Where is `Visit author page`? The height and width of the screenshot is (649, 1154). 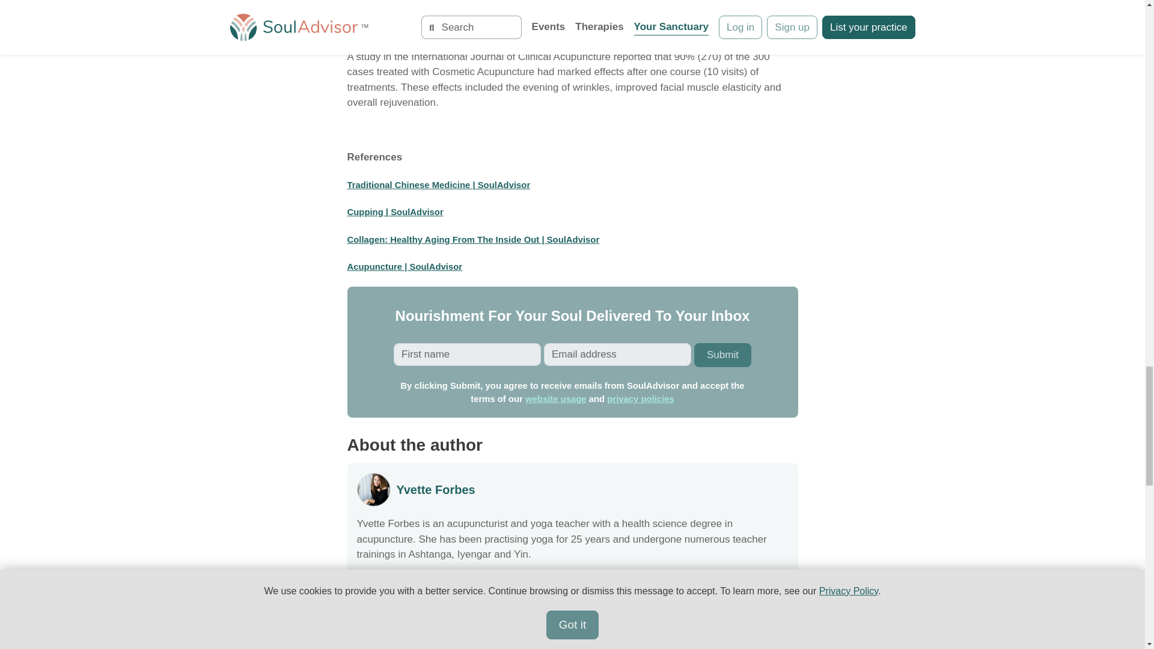
Visit author page is located at coordinates (436, 489).